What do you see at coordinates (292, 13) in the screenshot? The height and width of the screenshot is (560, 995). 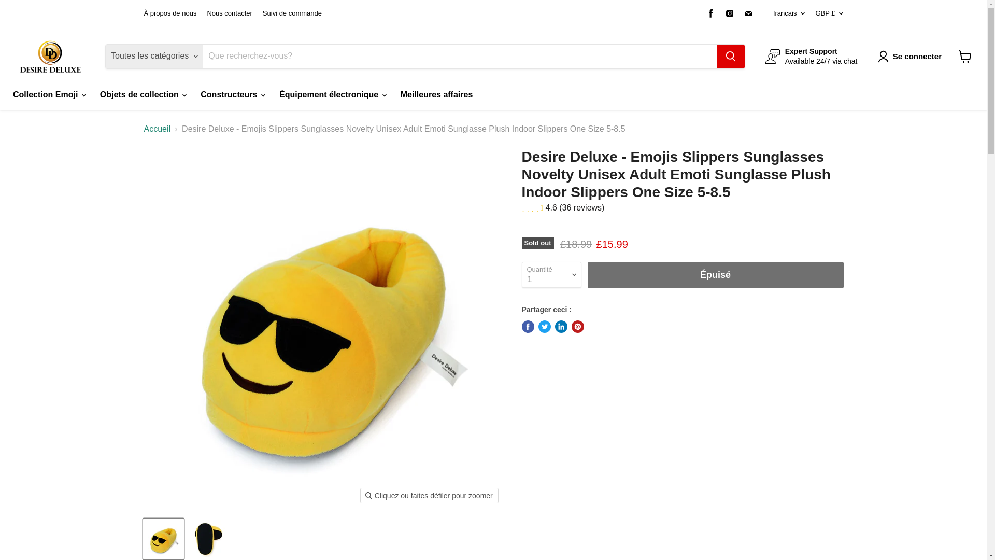 I see `Suivi de commande` at bounding box center [292, 13].